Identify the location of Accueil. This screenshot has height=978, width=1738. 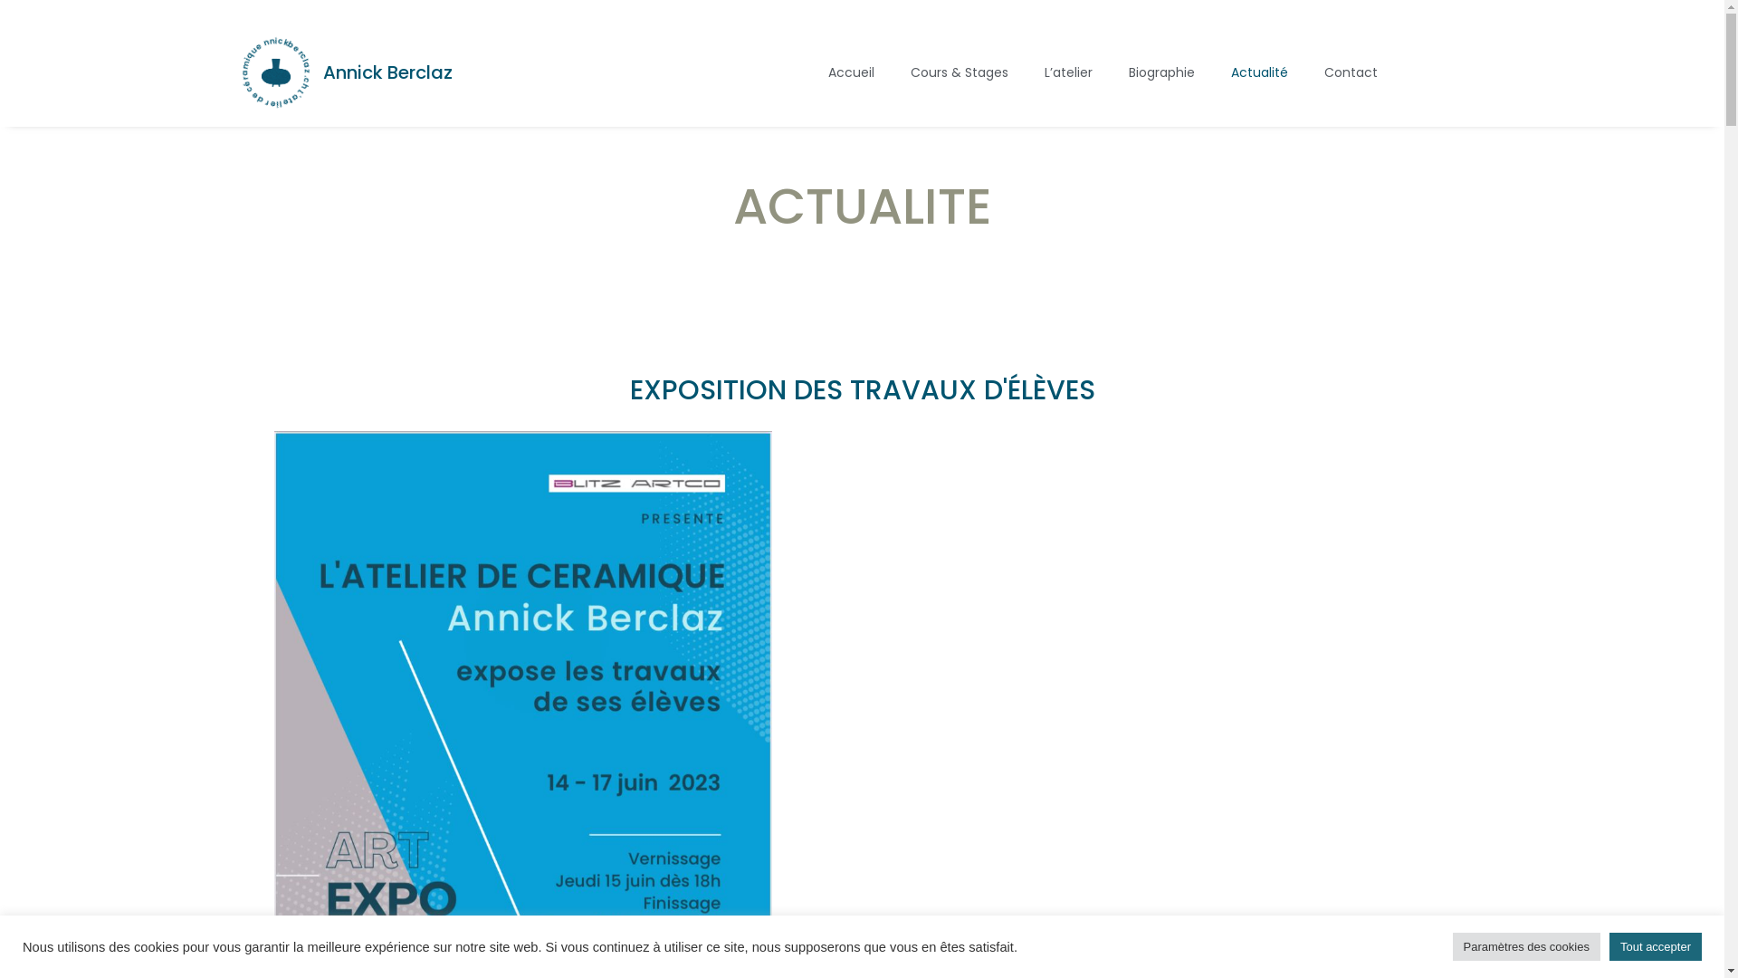
(851, 72).